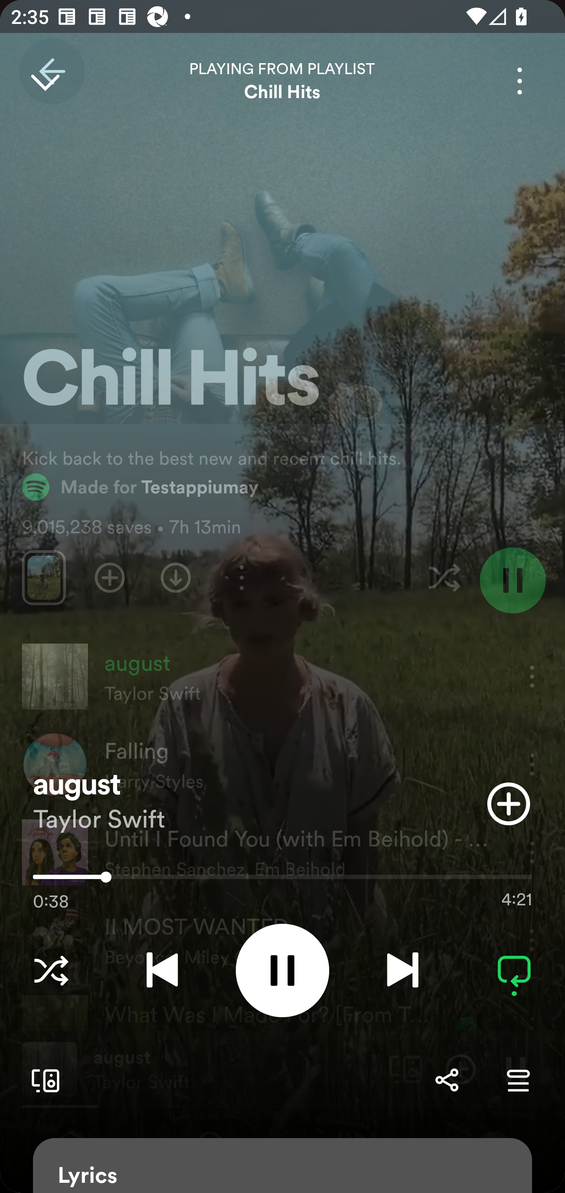  Describe the element at coordinates (282, 81) in the screenshot. I see `PLAYING FROM PLAYLIST Chill Hits` at that location.